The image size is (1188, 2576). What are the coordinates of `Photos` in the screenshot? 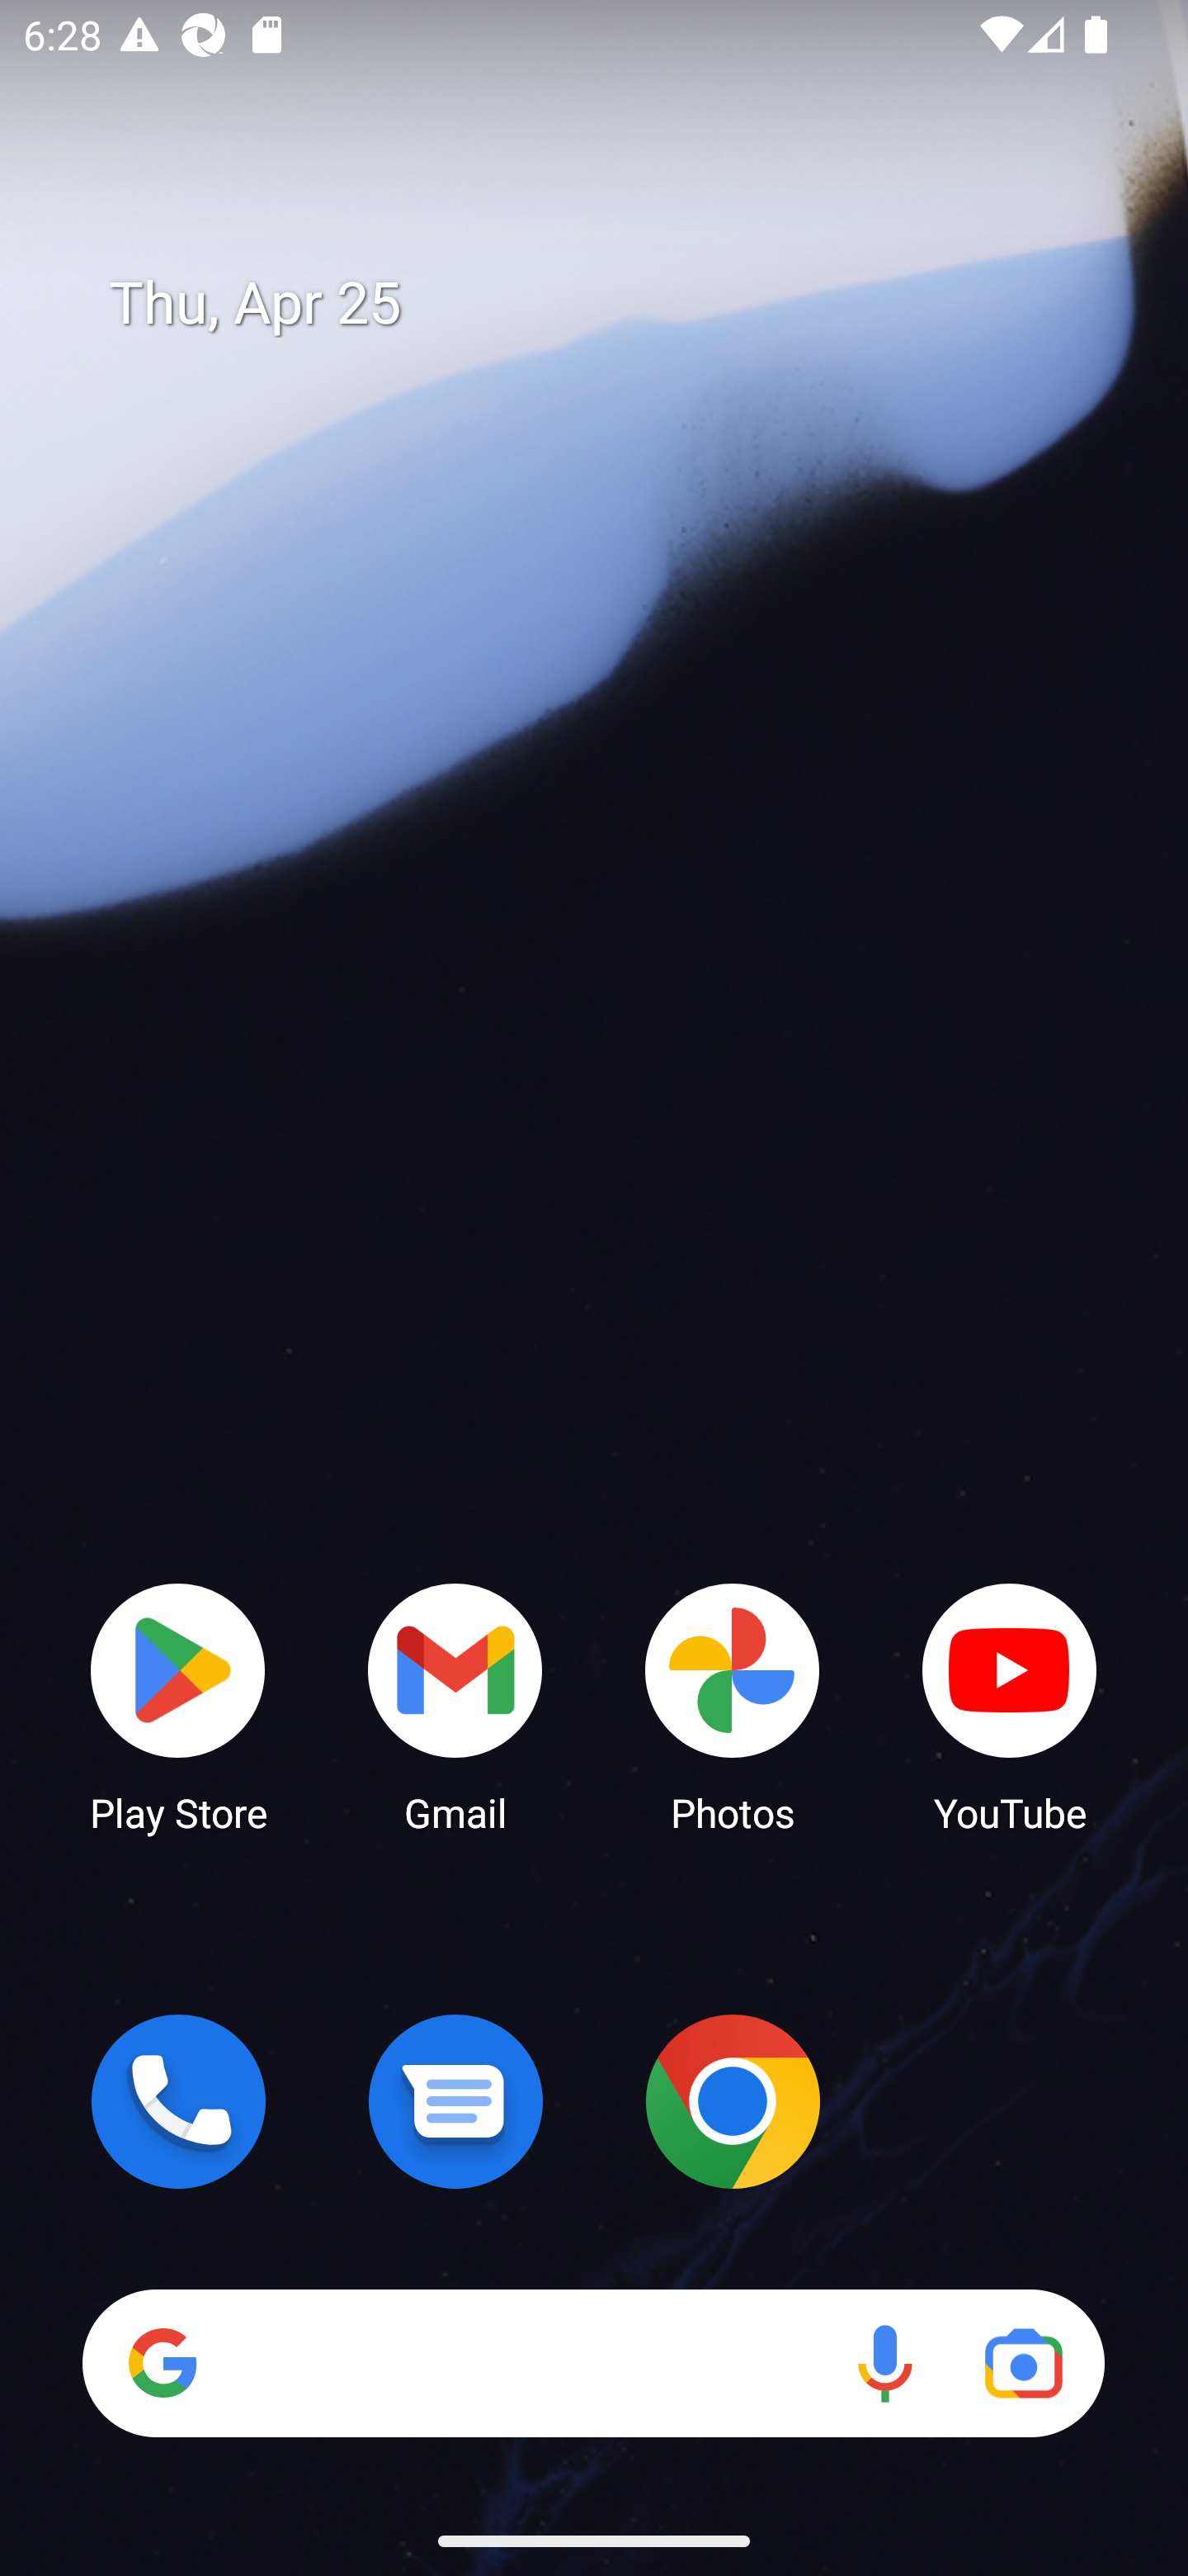 It's located at (733, 1706).